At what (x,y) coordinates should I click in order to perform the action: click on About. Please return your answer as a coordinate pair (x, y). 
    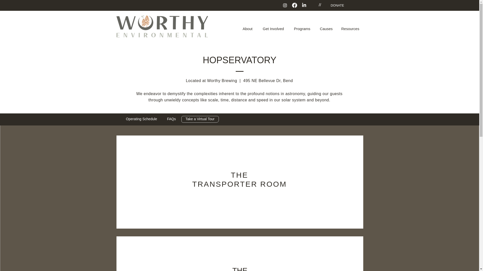
    Looking at the image, I should click on (249, 26).